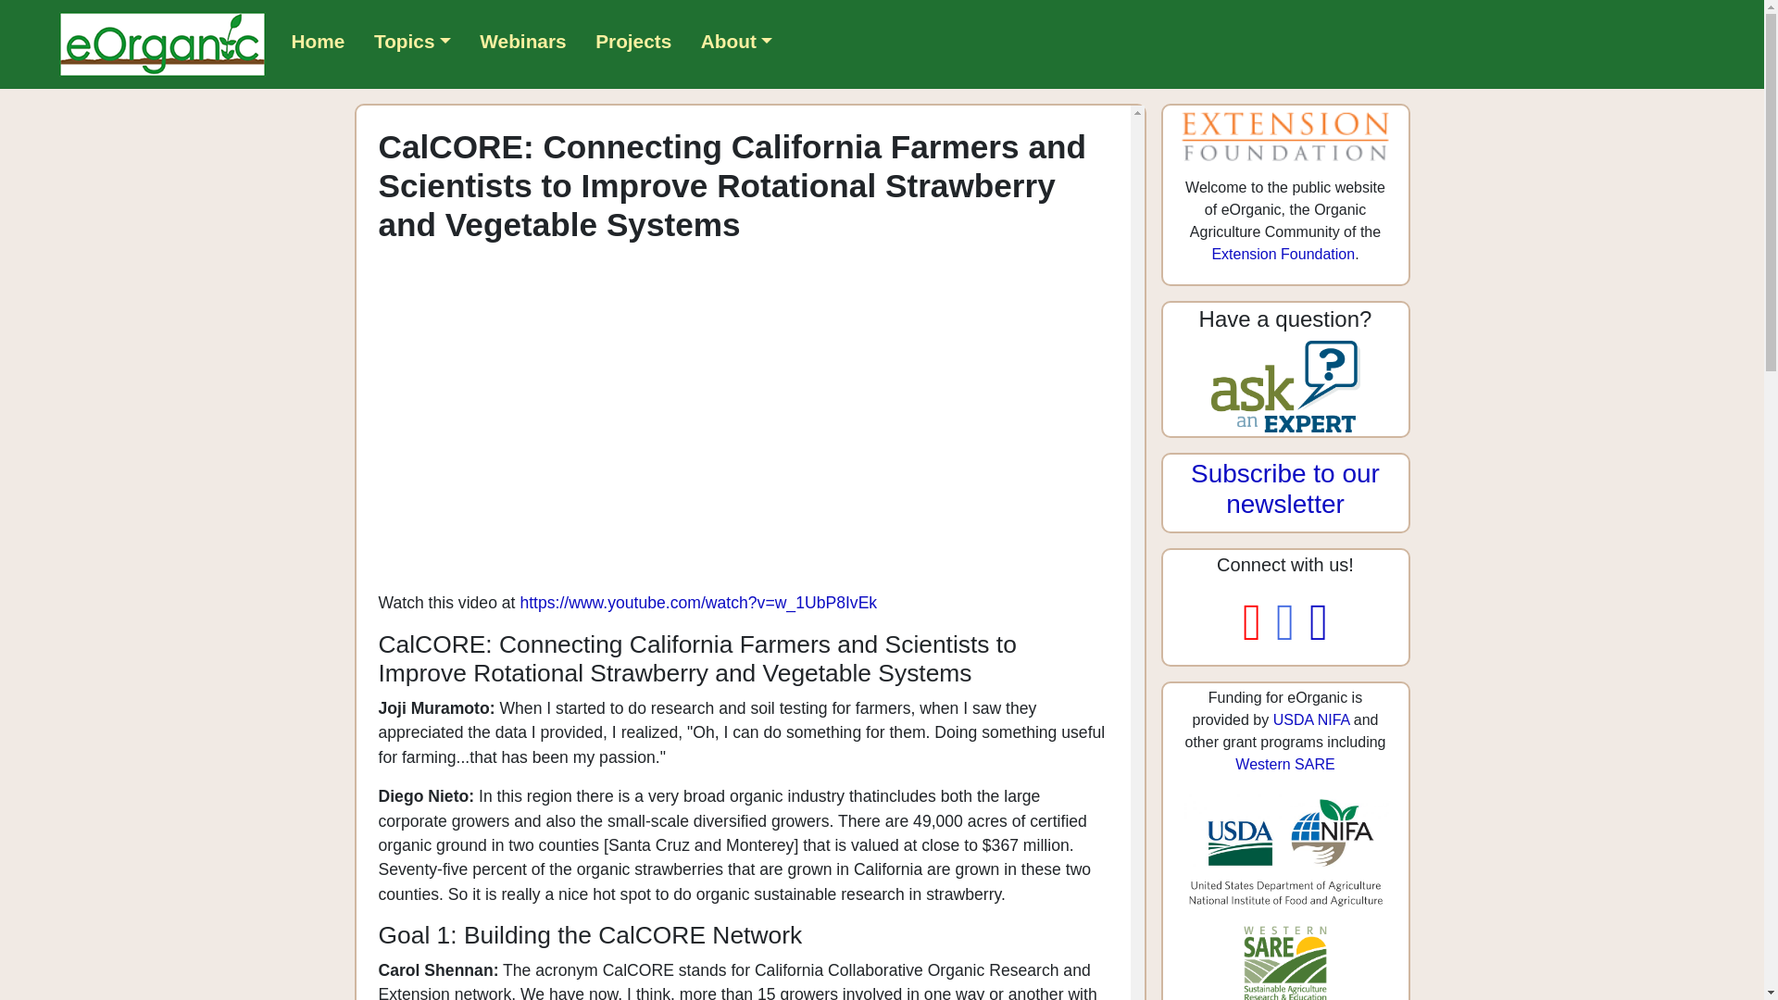 The width and height of the screenshot is (1778, 1000). I want to click on Projects, so click(633, 41).